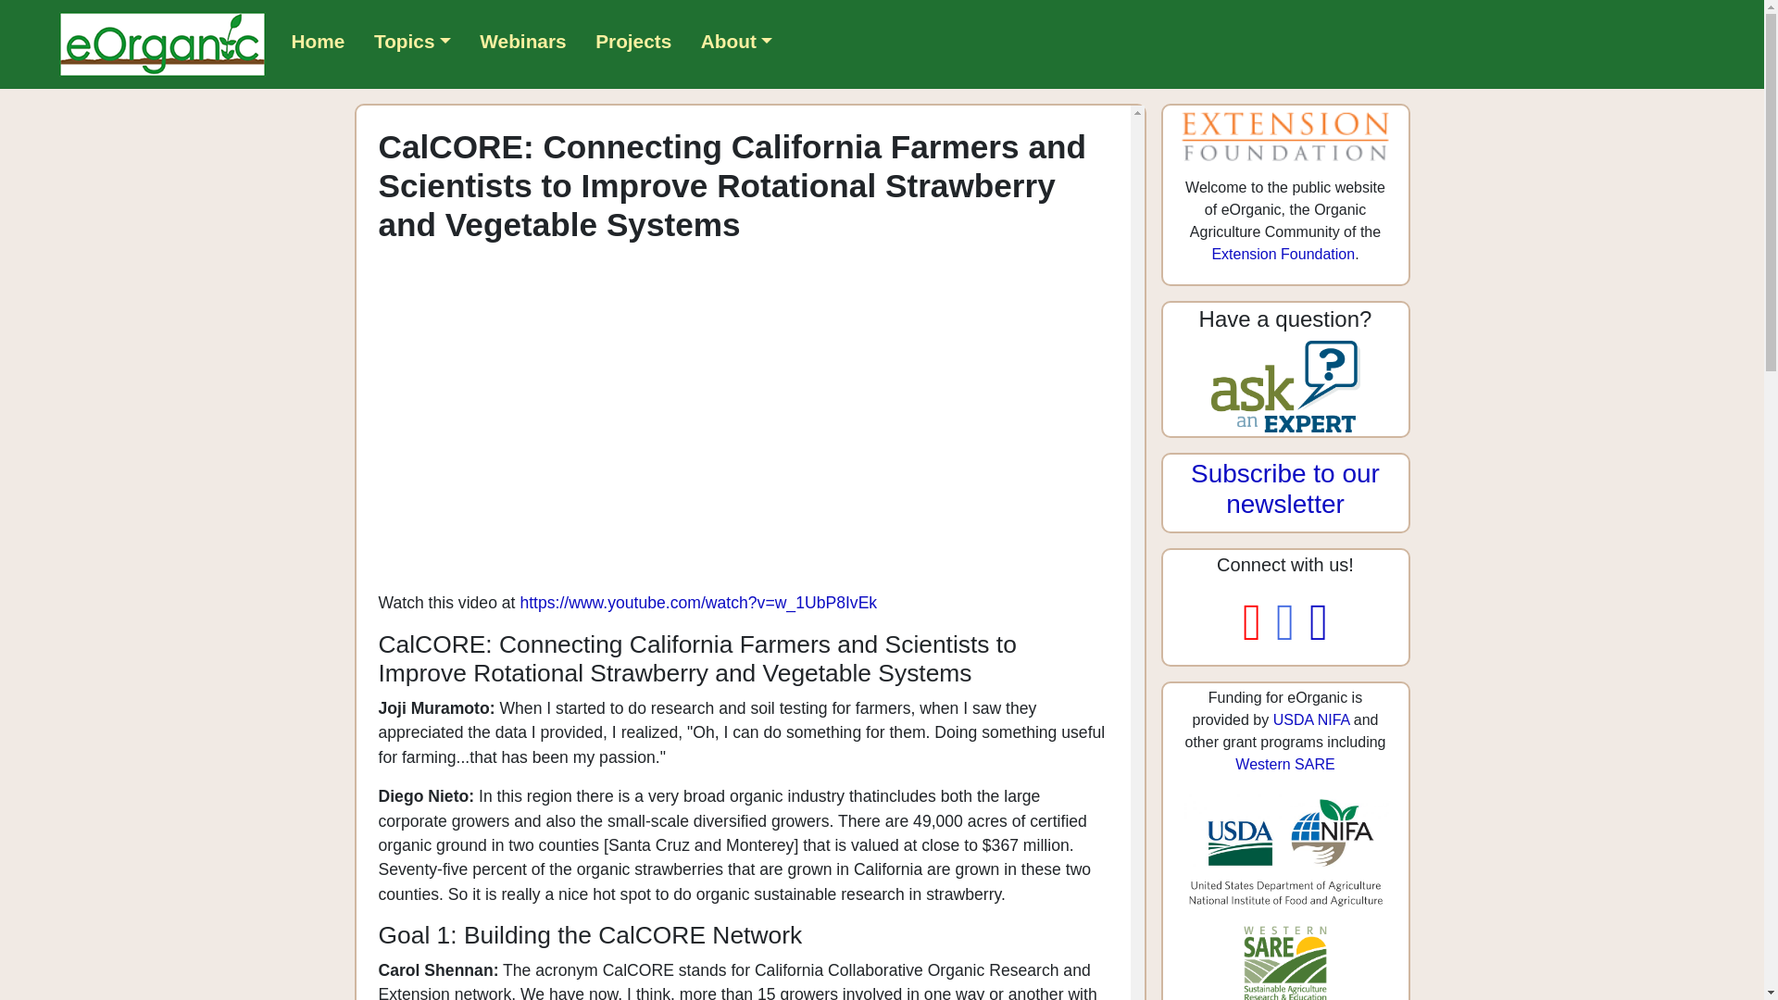 The width and height of the screenshot is (1778, 1000). I want to click on Projects, so click(633, 41).